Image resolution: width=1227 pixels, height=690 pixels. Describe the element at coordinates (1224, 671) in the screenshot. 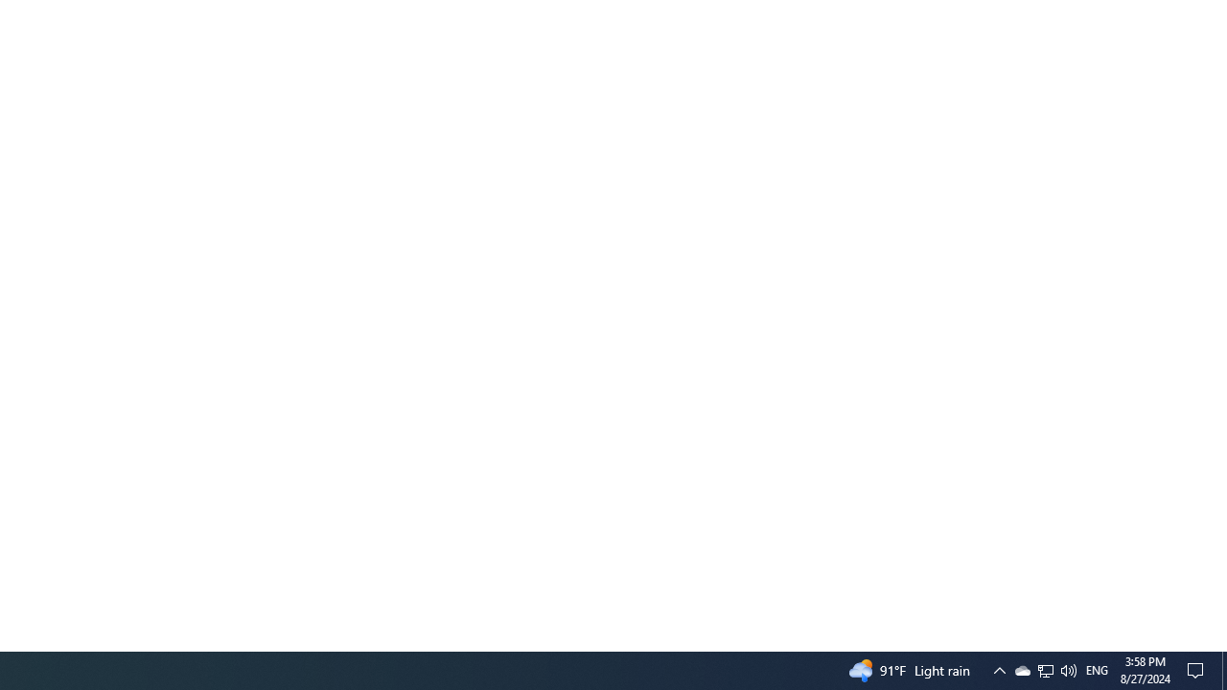

I see `User Promoted Notification Area` at that location.